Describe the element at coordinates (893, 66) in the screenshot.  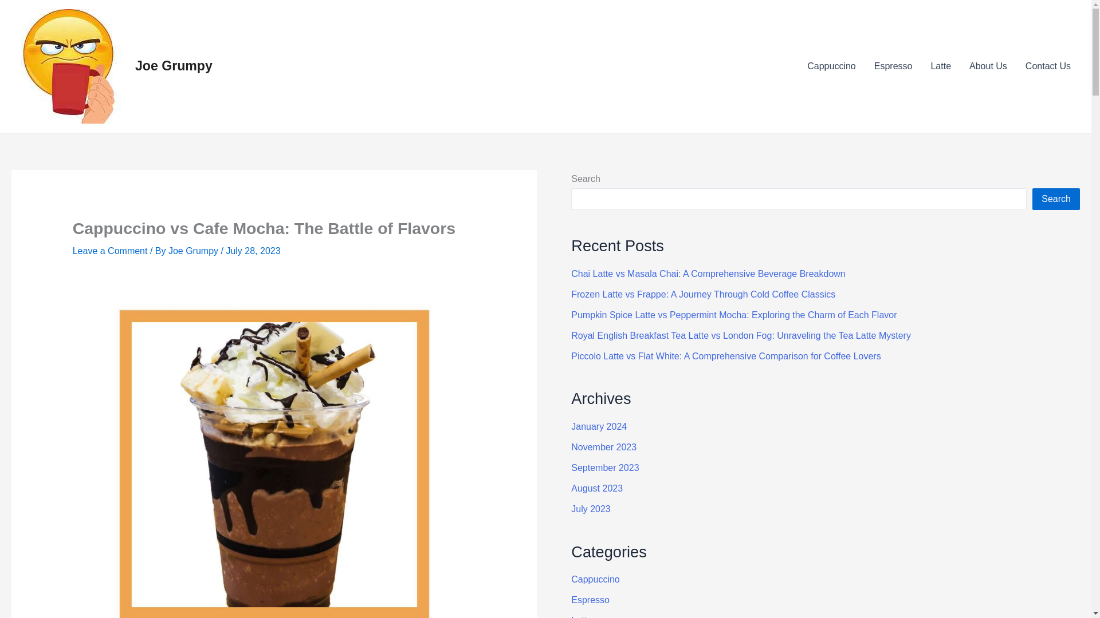
I see `Espresso` at that location.